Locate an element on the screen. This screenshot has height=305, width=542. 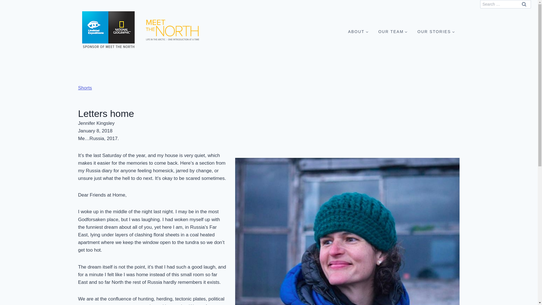
OUR TEAM is located at coordinates (393, 31).